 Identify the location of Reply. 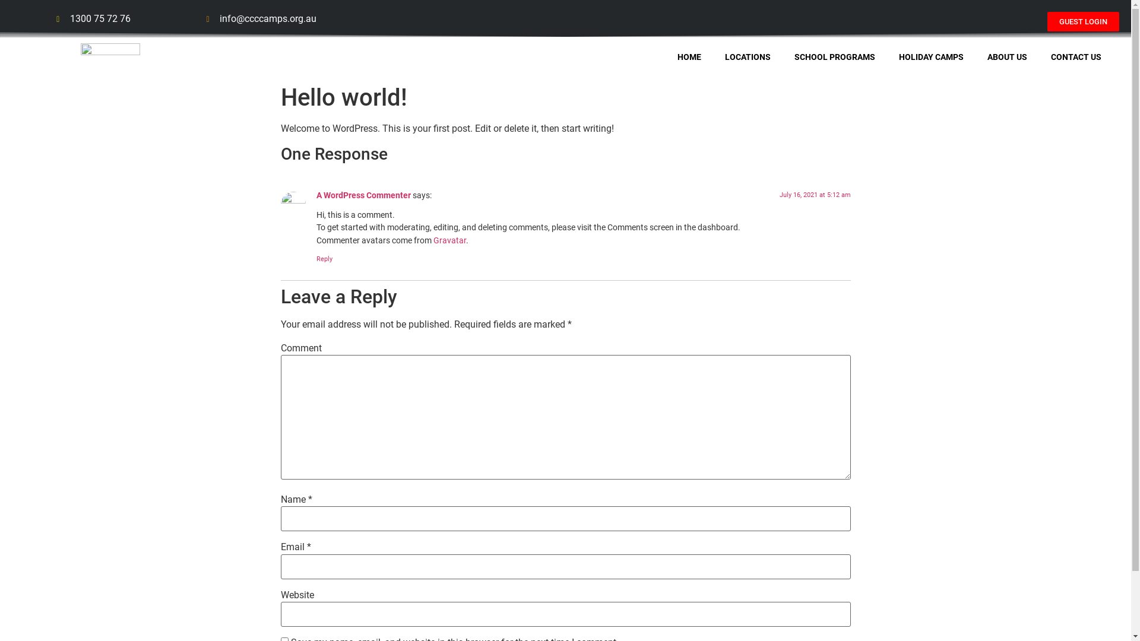
(324, 259).